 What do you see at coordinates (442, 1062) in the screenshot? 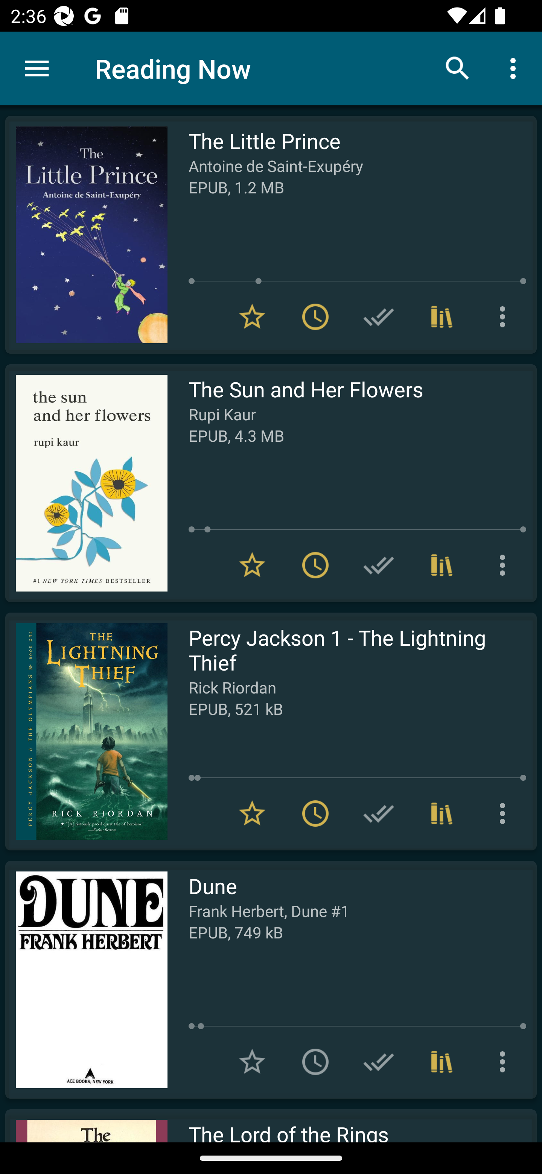
I see `Collections (1)` at bounding box center [442, 1062].